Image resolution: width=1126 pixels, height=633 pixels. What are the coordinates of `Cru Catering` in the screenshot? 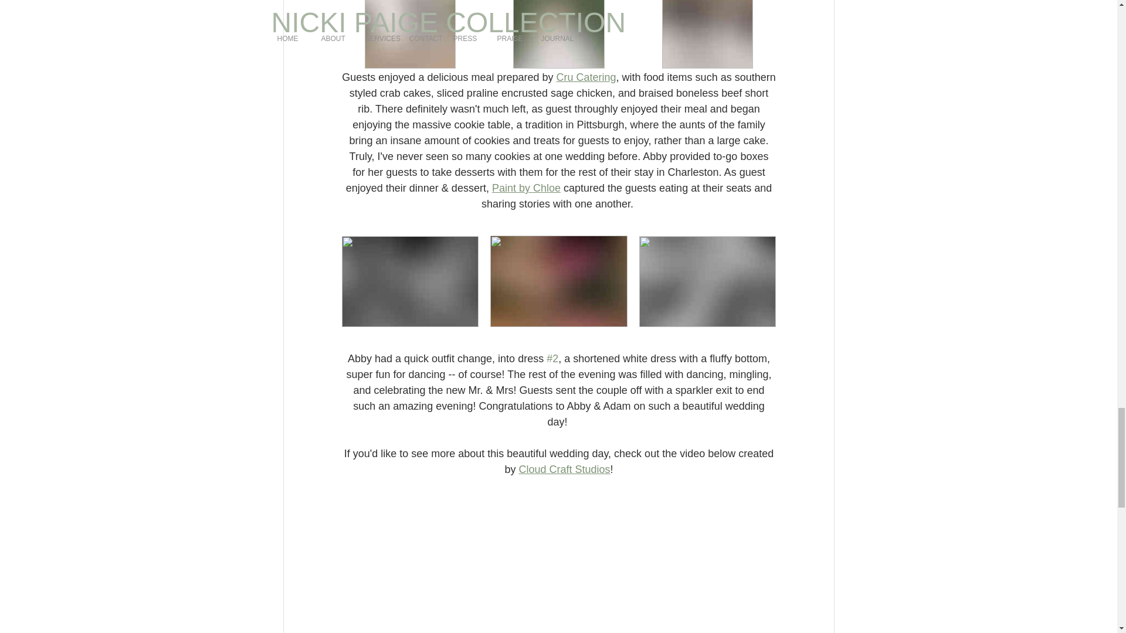 It's located at (586, 77).